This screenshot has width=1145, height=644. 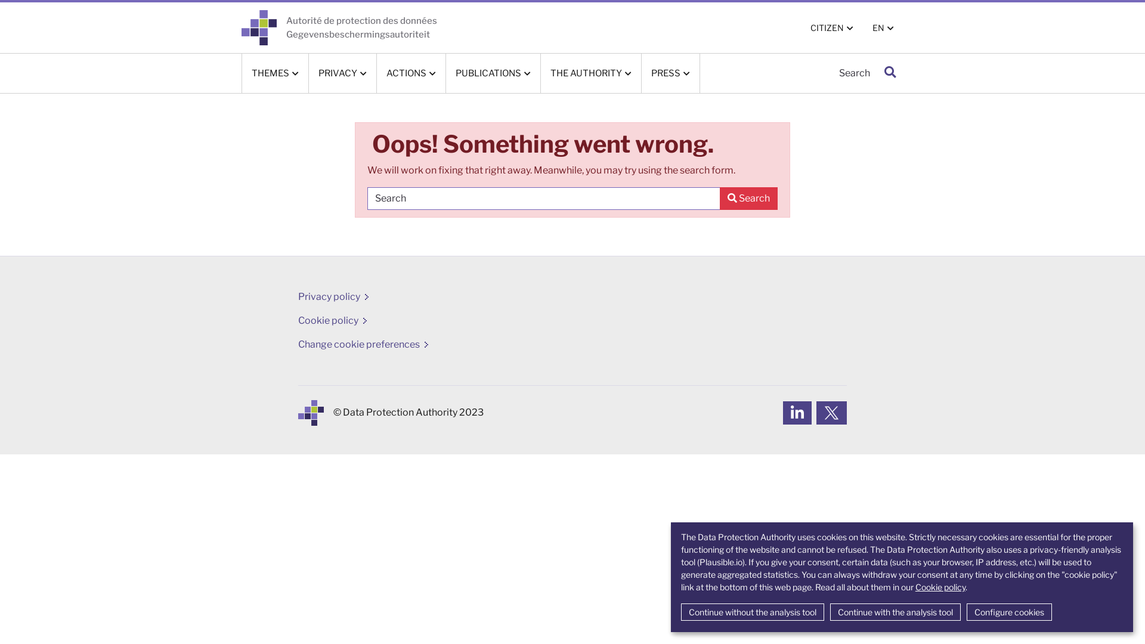 I want to click on Cookie policy, so click(x=940, y=587).